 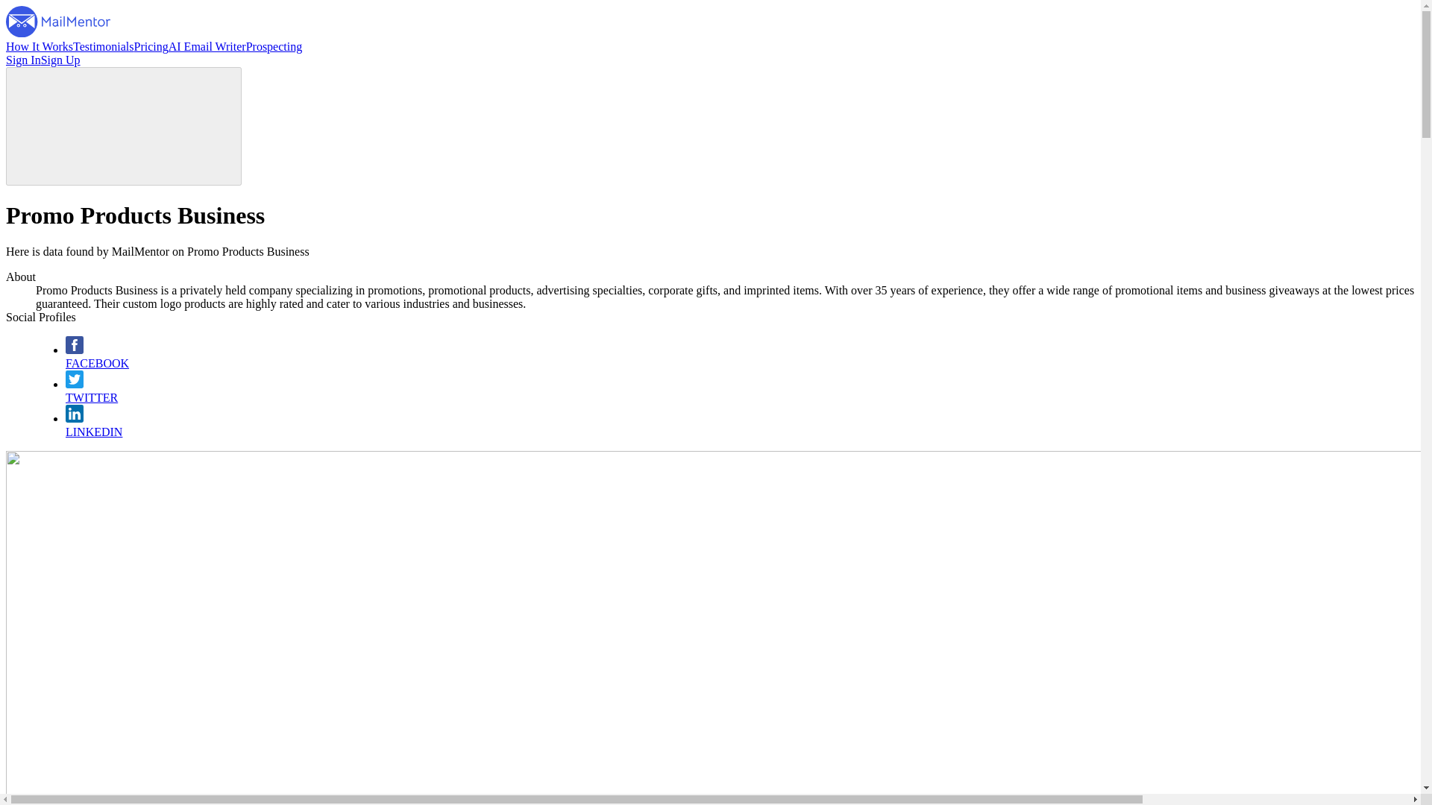 I want to click on Sign In, so click(x=23, y=60).